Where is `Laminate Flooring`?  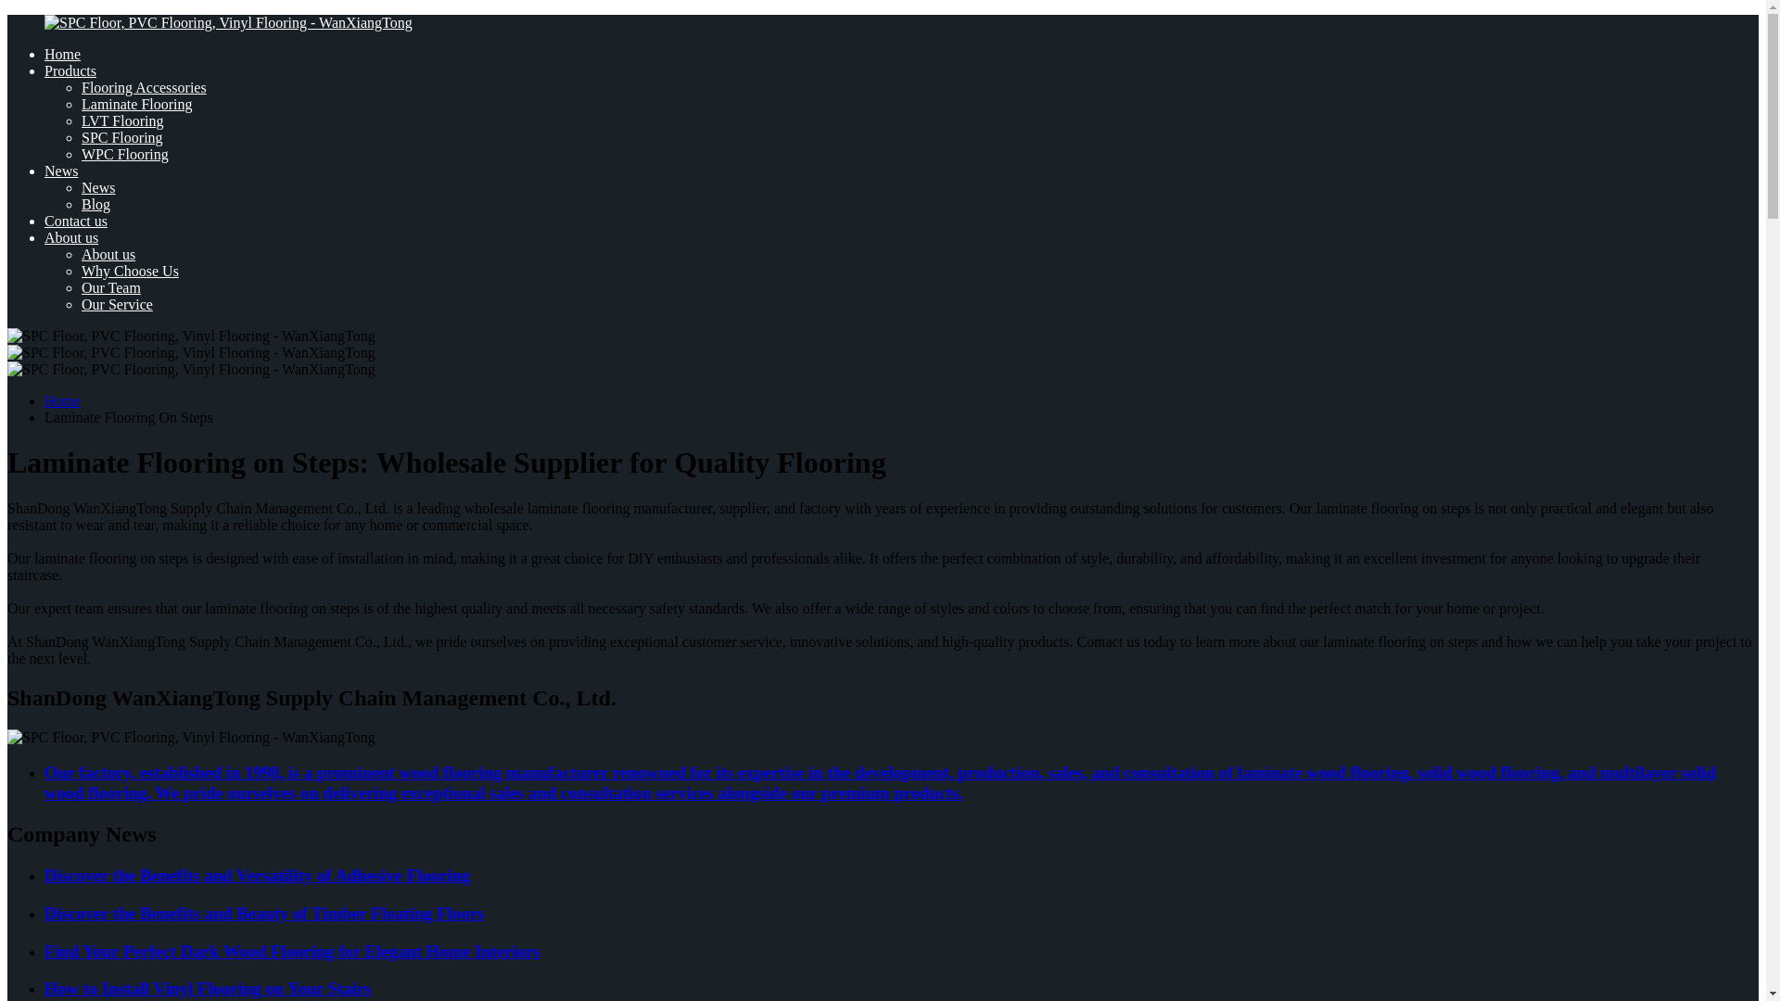
Laminate Flooring is located at coordinates (137, 104).